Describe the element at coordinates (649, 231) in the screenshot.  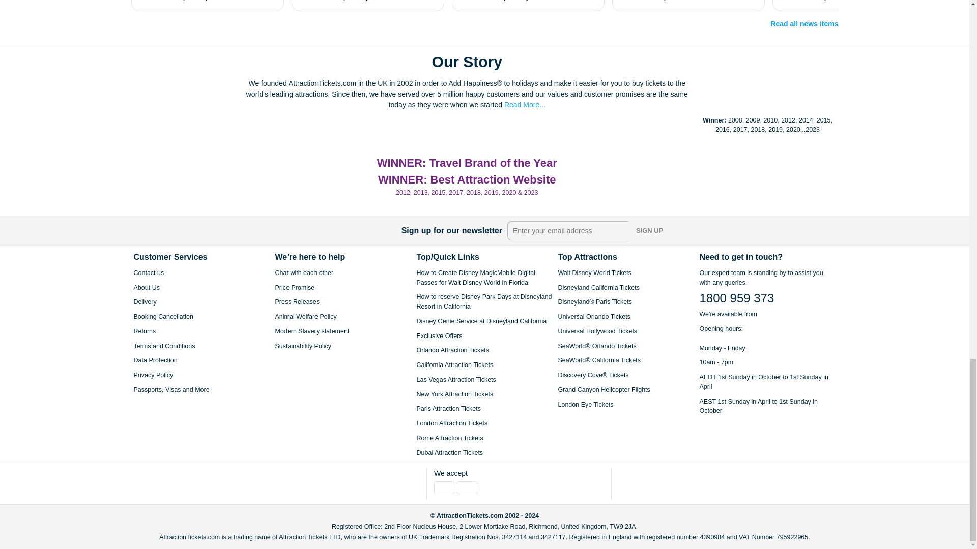
I see `SIGN UP` at that location.